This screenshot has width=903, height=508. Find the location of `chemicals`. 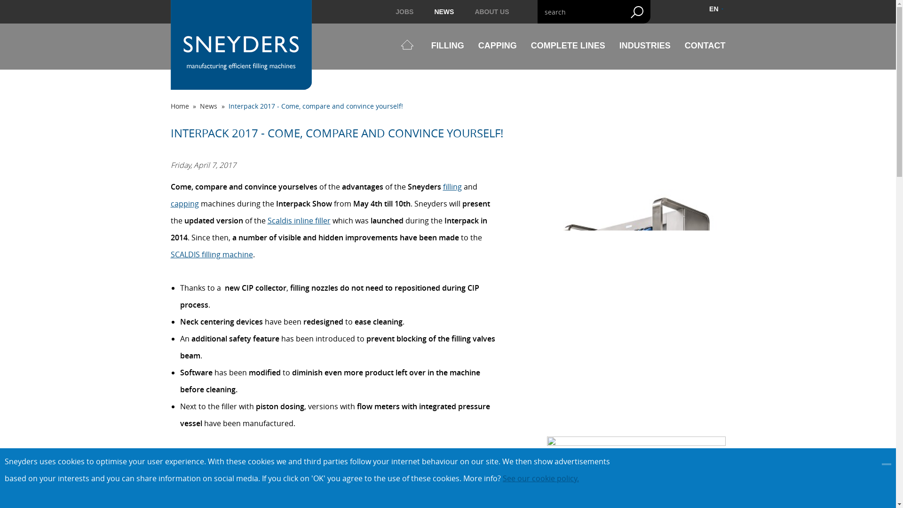

chemicals is located at coordinates (416, 473).